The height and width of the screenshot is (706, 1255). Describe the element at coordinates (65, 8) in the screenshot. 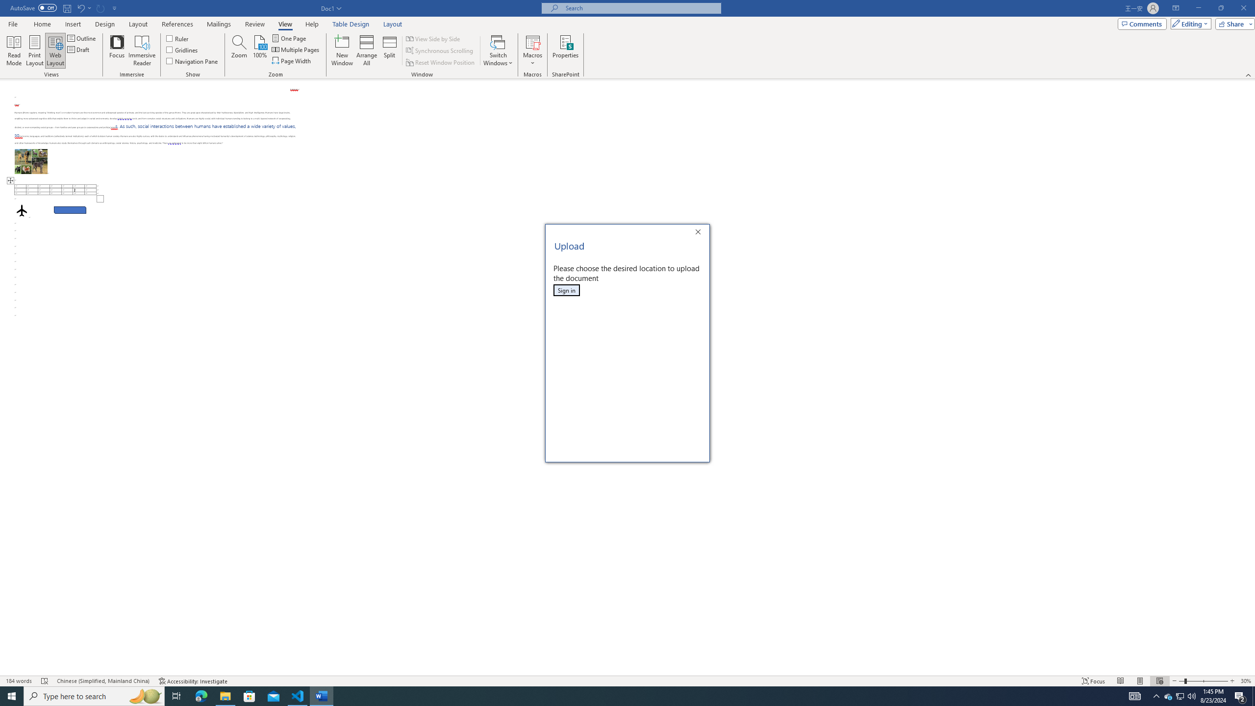

I see `Quick Access Toolbar` at that location.